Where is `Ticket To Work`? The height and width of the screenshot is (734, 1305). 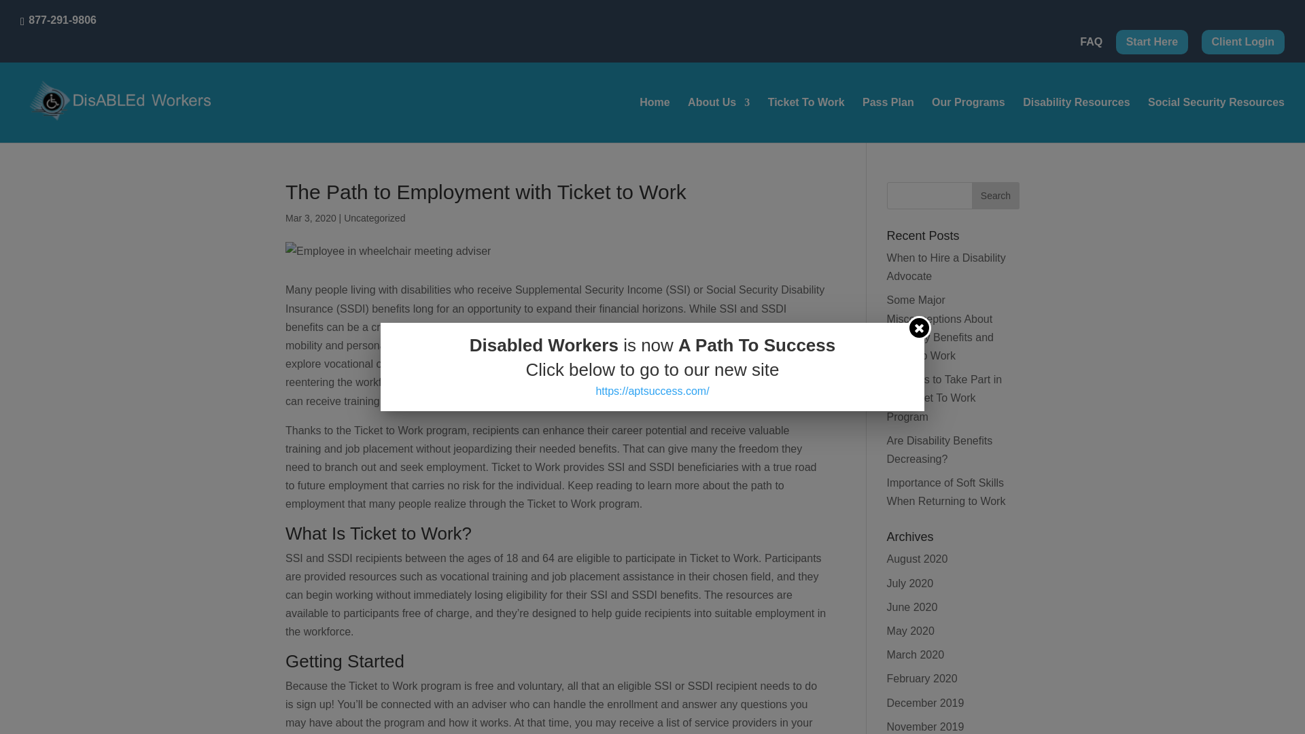 Ticket To Work is located at coordinates (806, 120).